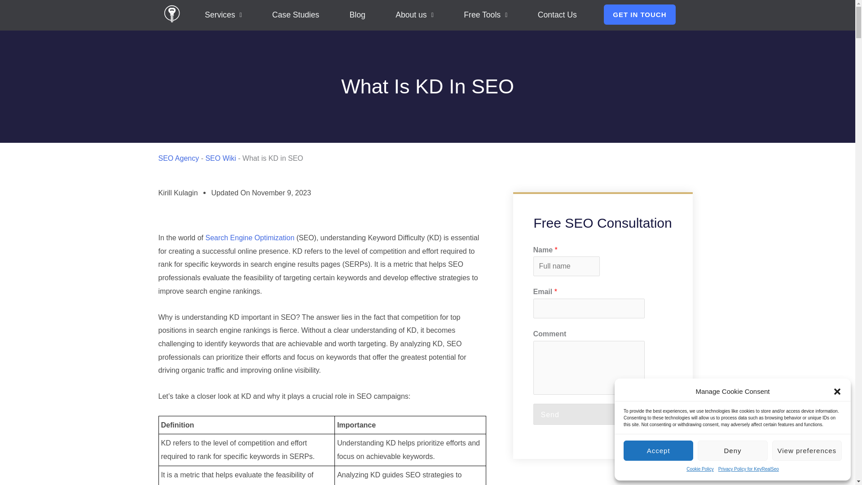  I want to click on Case Studies, so click(295, 15).